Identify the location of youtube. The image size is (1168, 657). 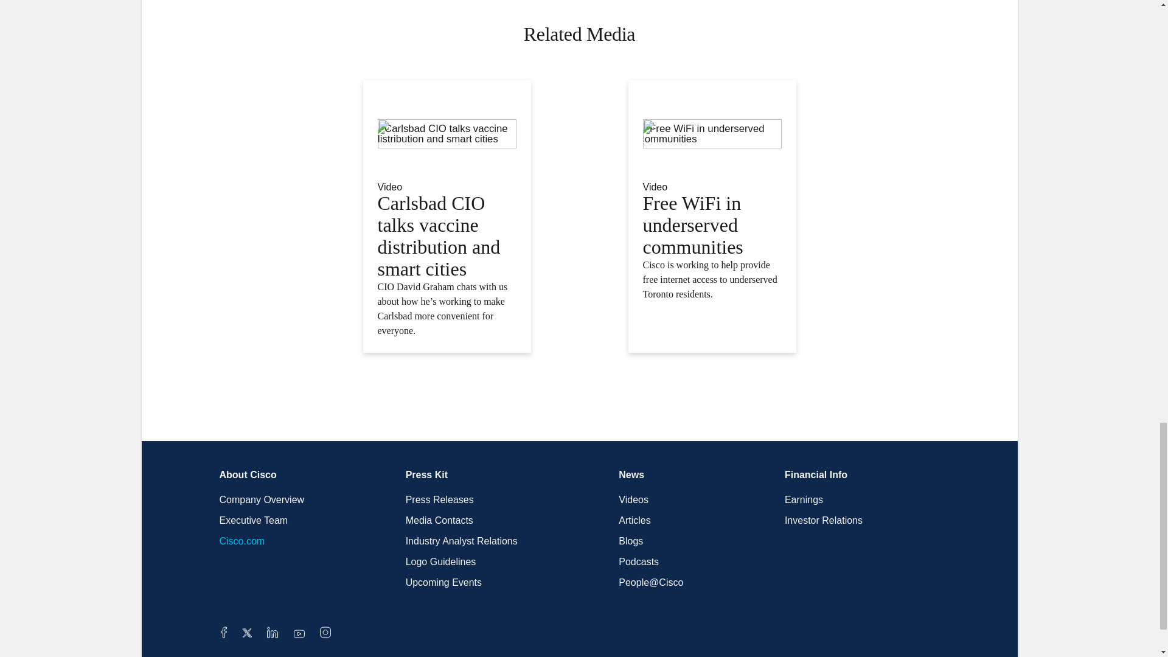
(299, 634).